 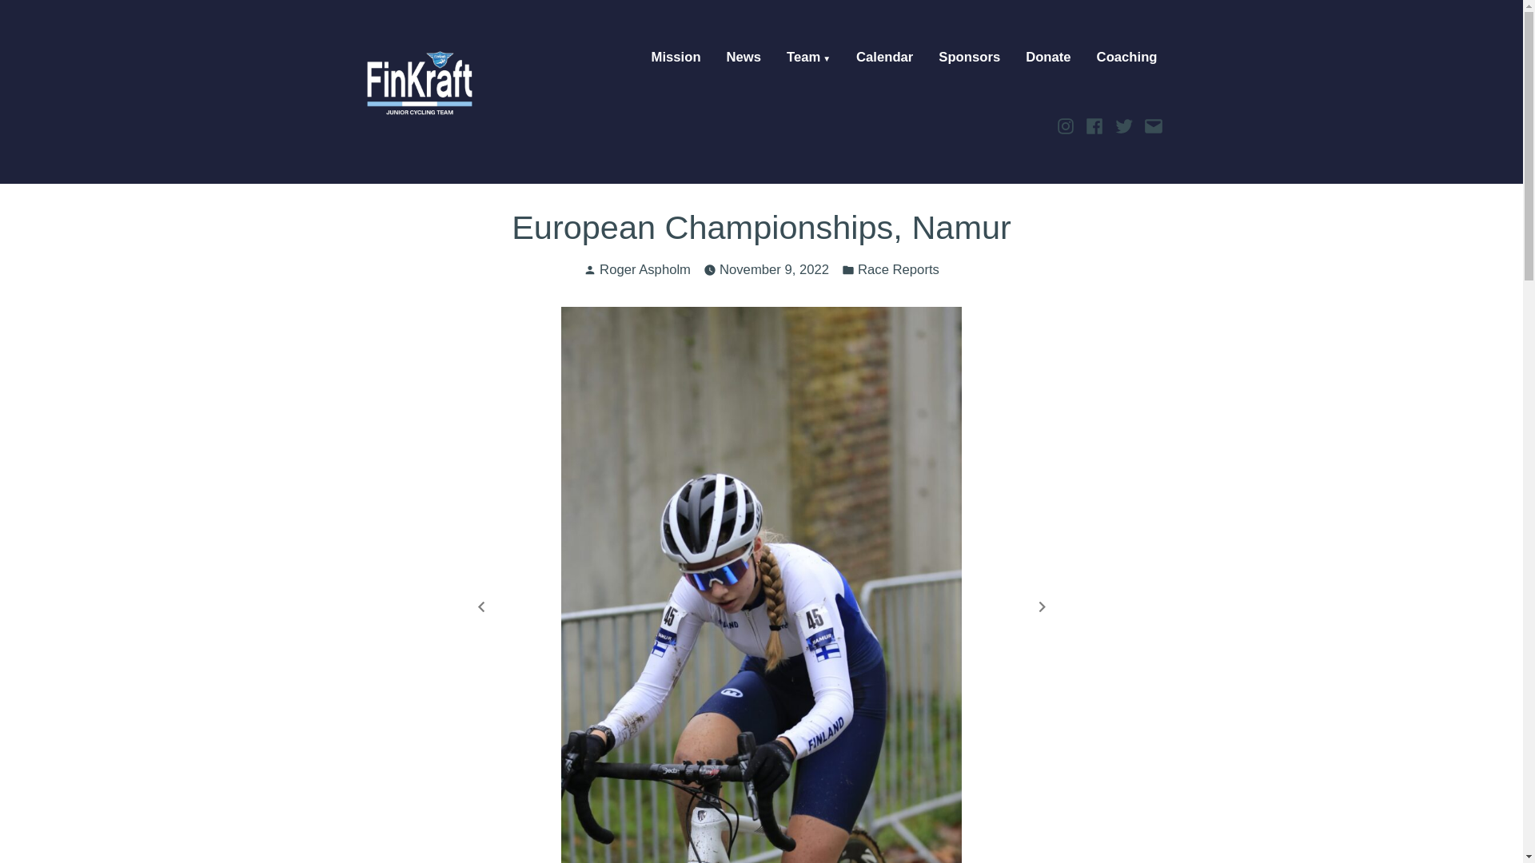 I want to click on Facebook, so click(x=1095, y=125).